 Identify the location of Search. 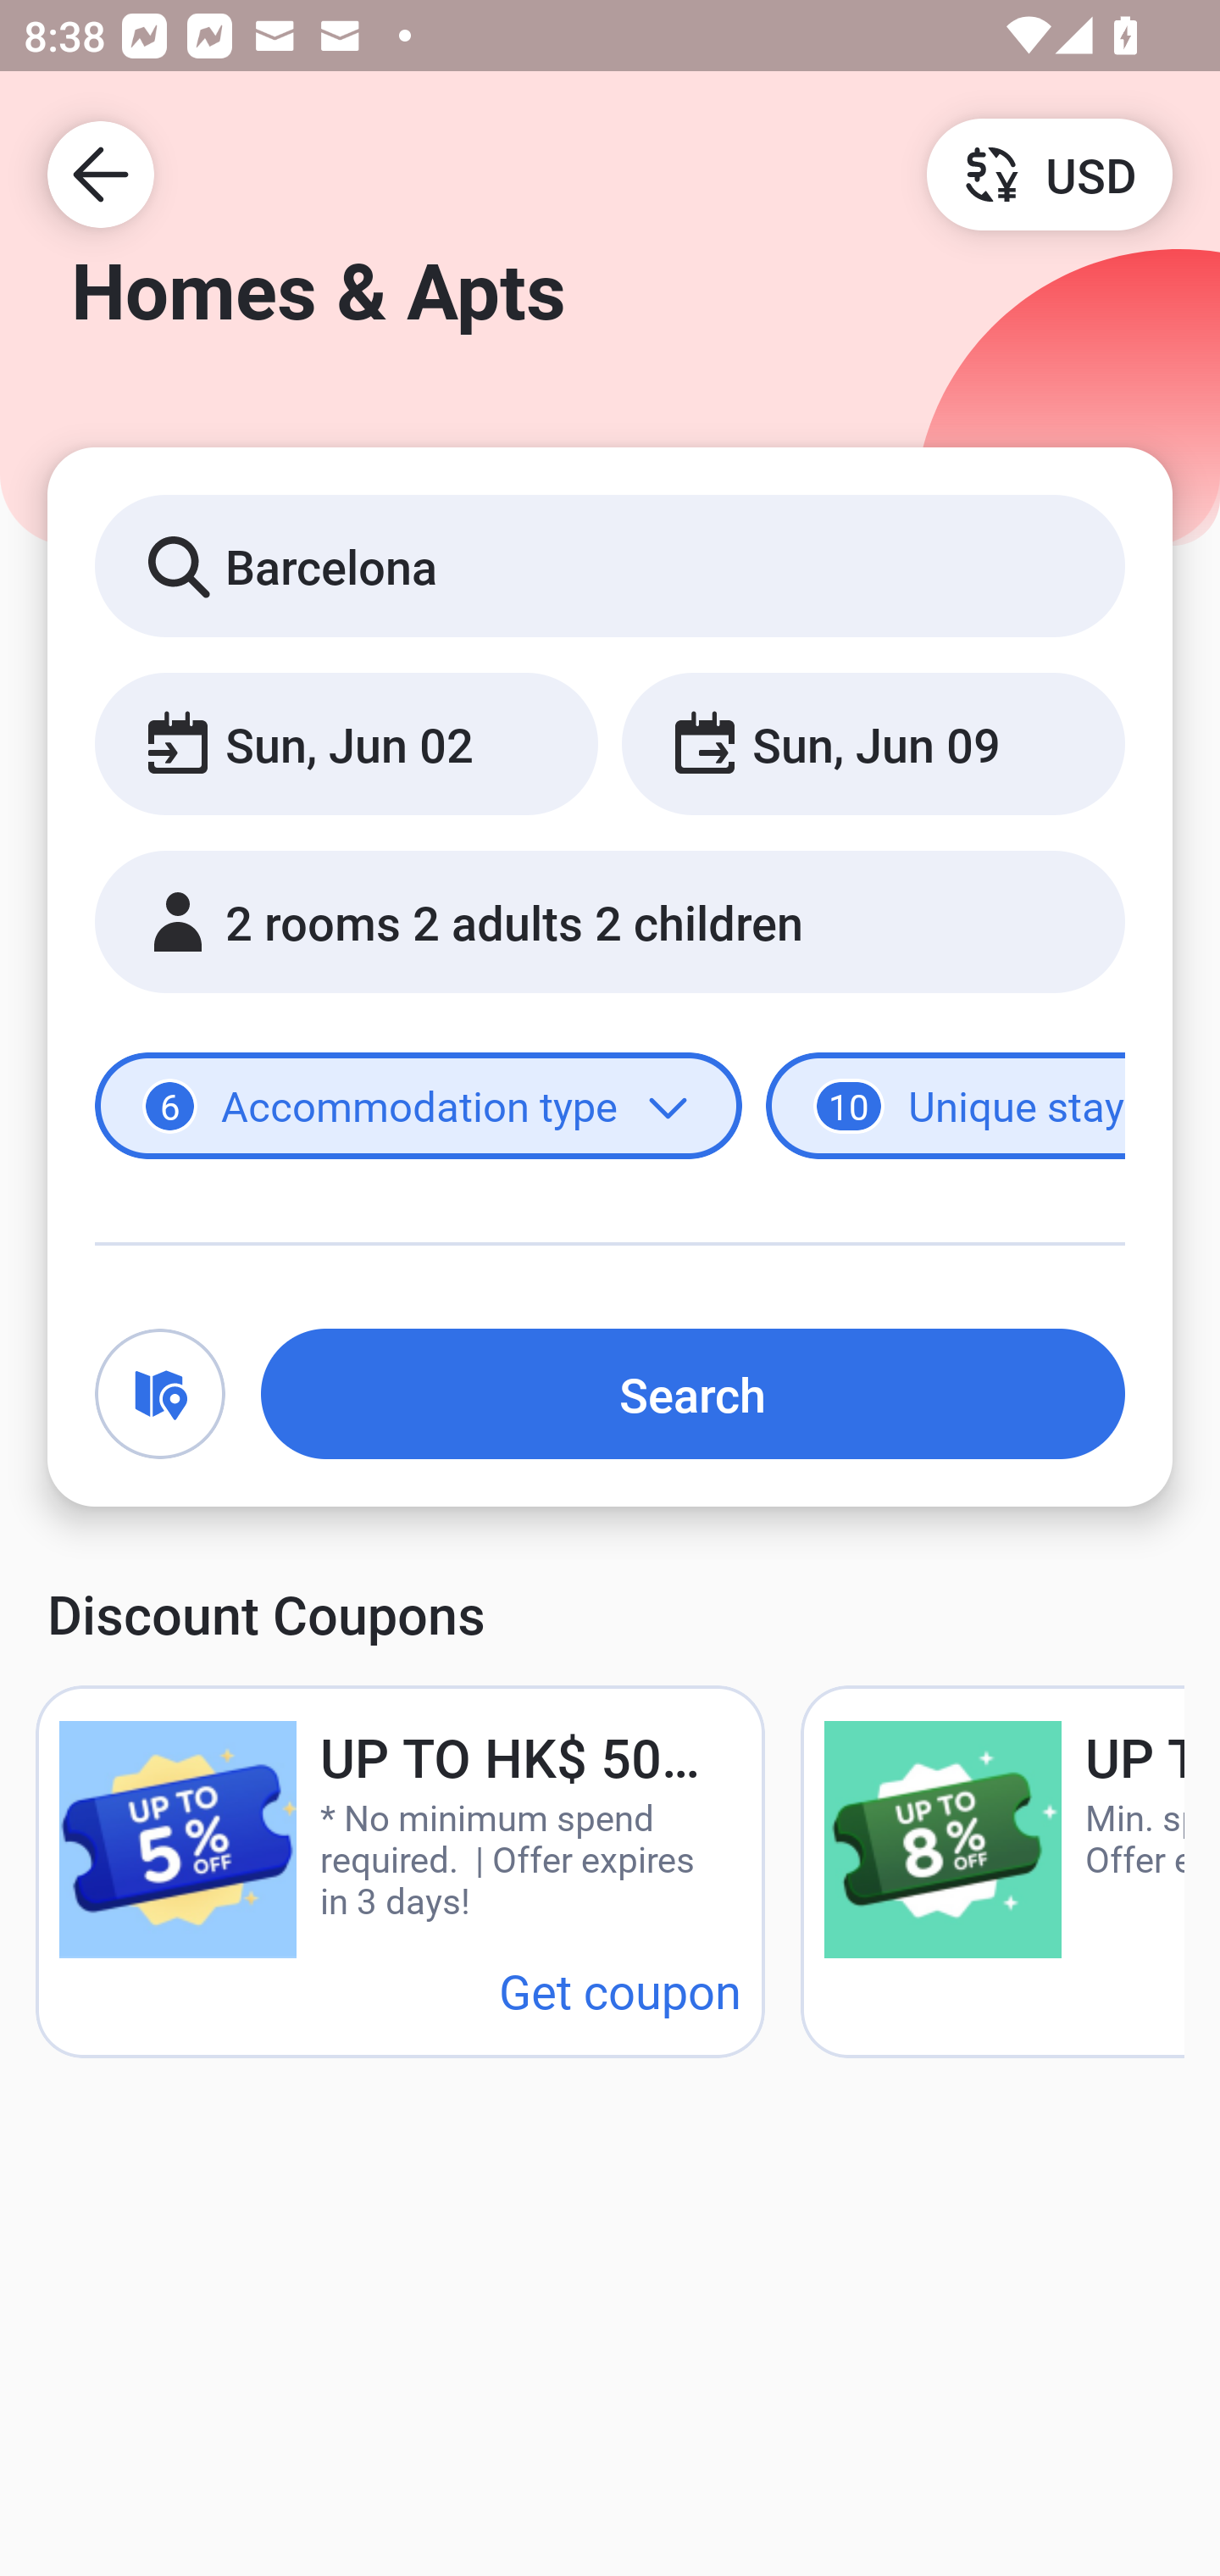
(693, 1393).